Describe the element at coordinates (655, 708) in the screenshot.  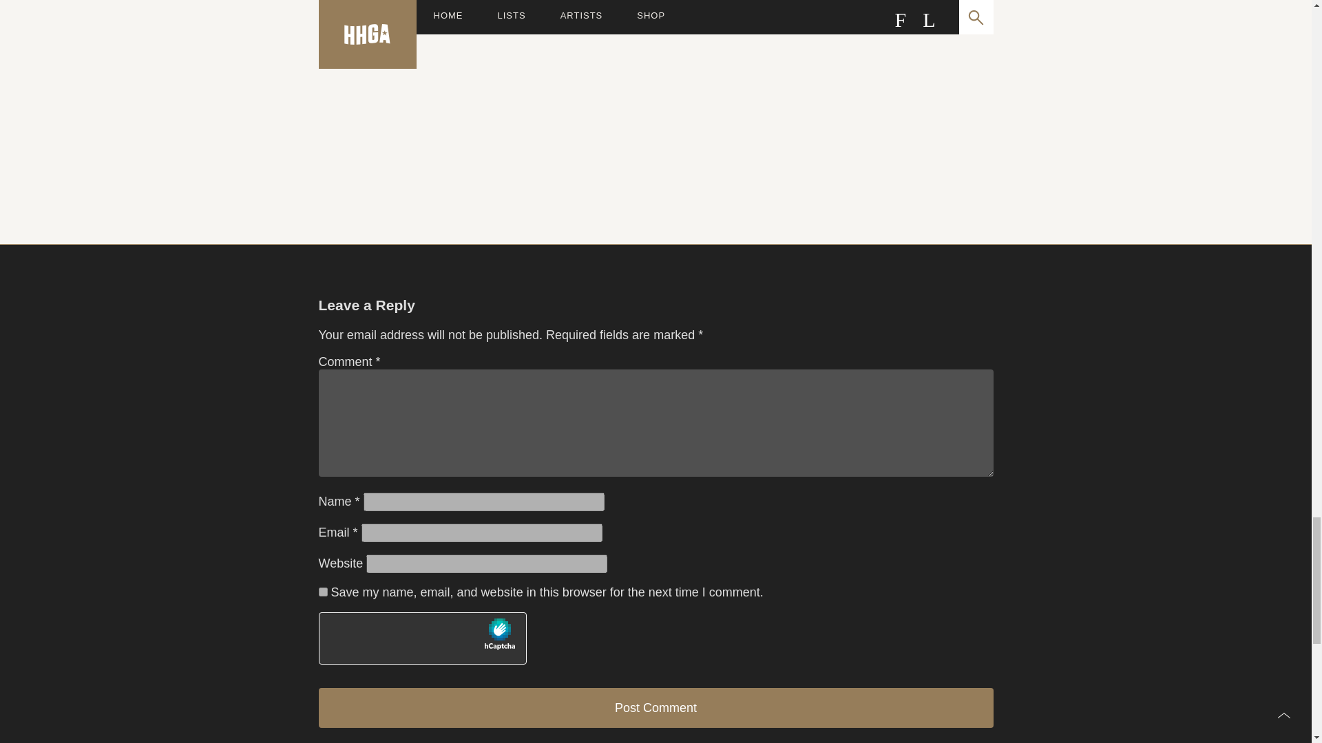
I see `Post Comment` at that location.